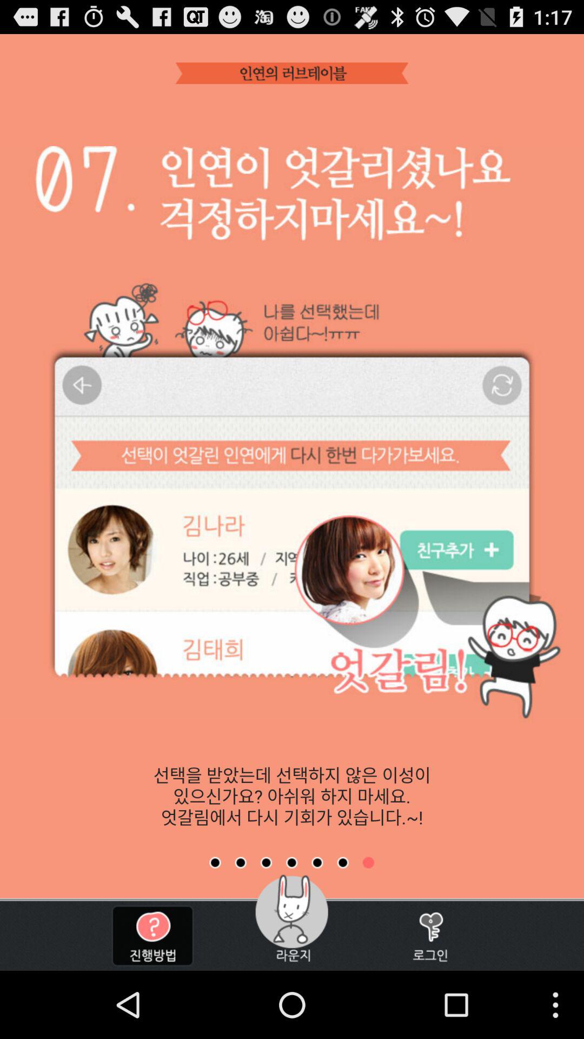  I want to click on go to next page, so click(266, 863).